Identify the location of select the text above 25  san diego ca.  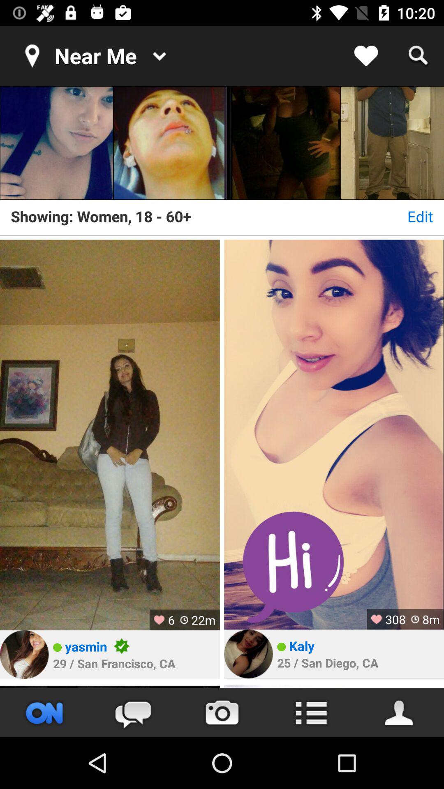
(302, 646).